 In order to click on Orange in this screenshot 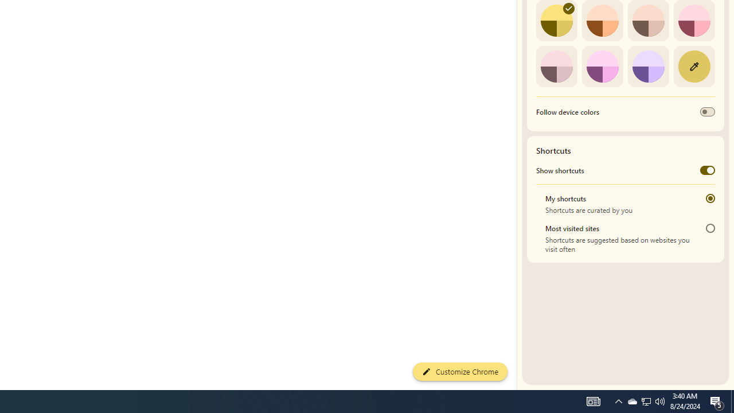, I will do `click(602, 21)`.